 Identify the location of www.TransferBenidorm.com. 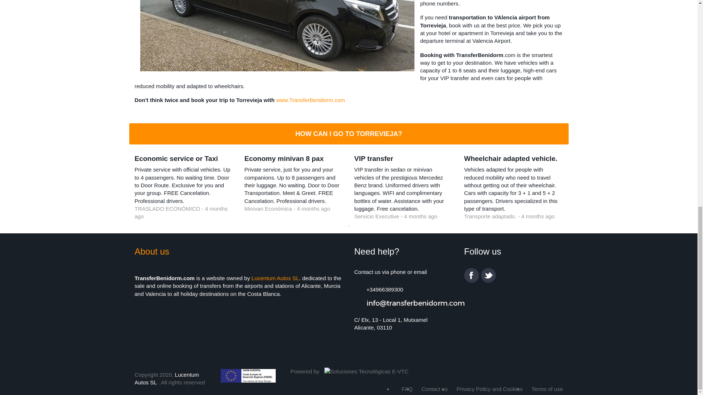
(310, 99).